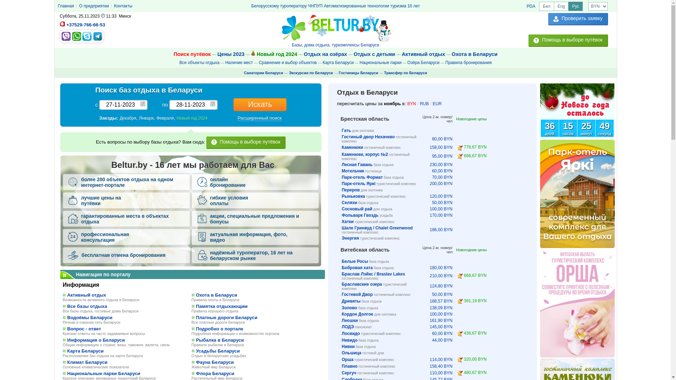 This screenshot has height=380, width=676. Describe the element at coordinates (442, 340) in the screenshot. I see `44,00 BYN` at that location.